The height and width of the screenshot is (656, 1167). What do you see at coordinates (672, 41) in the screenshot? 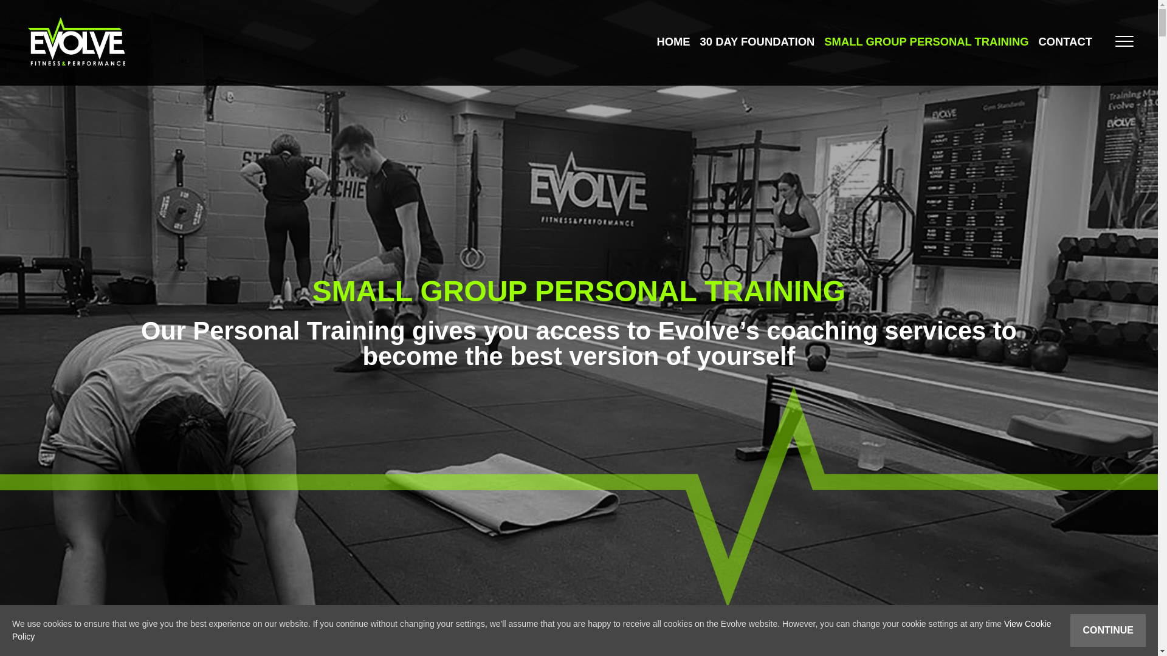
I see `HOME` at bounding box center [672, 41].